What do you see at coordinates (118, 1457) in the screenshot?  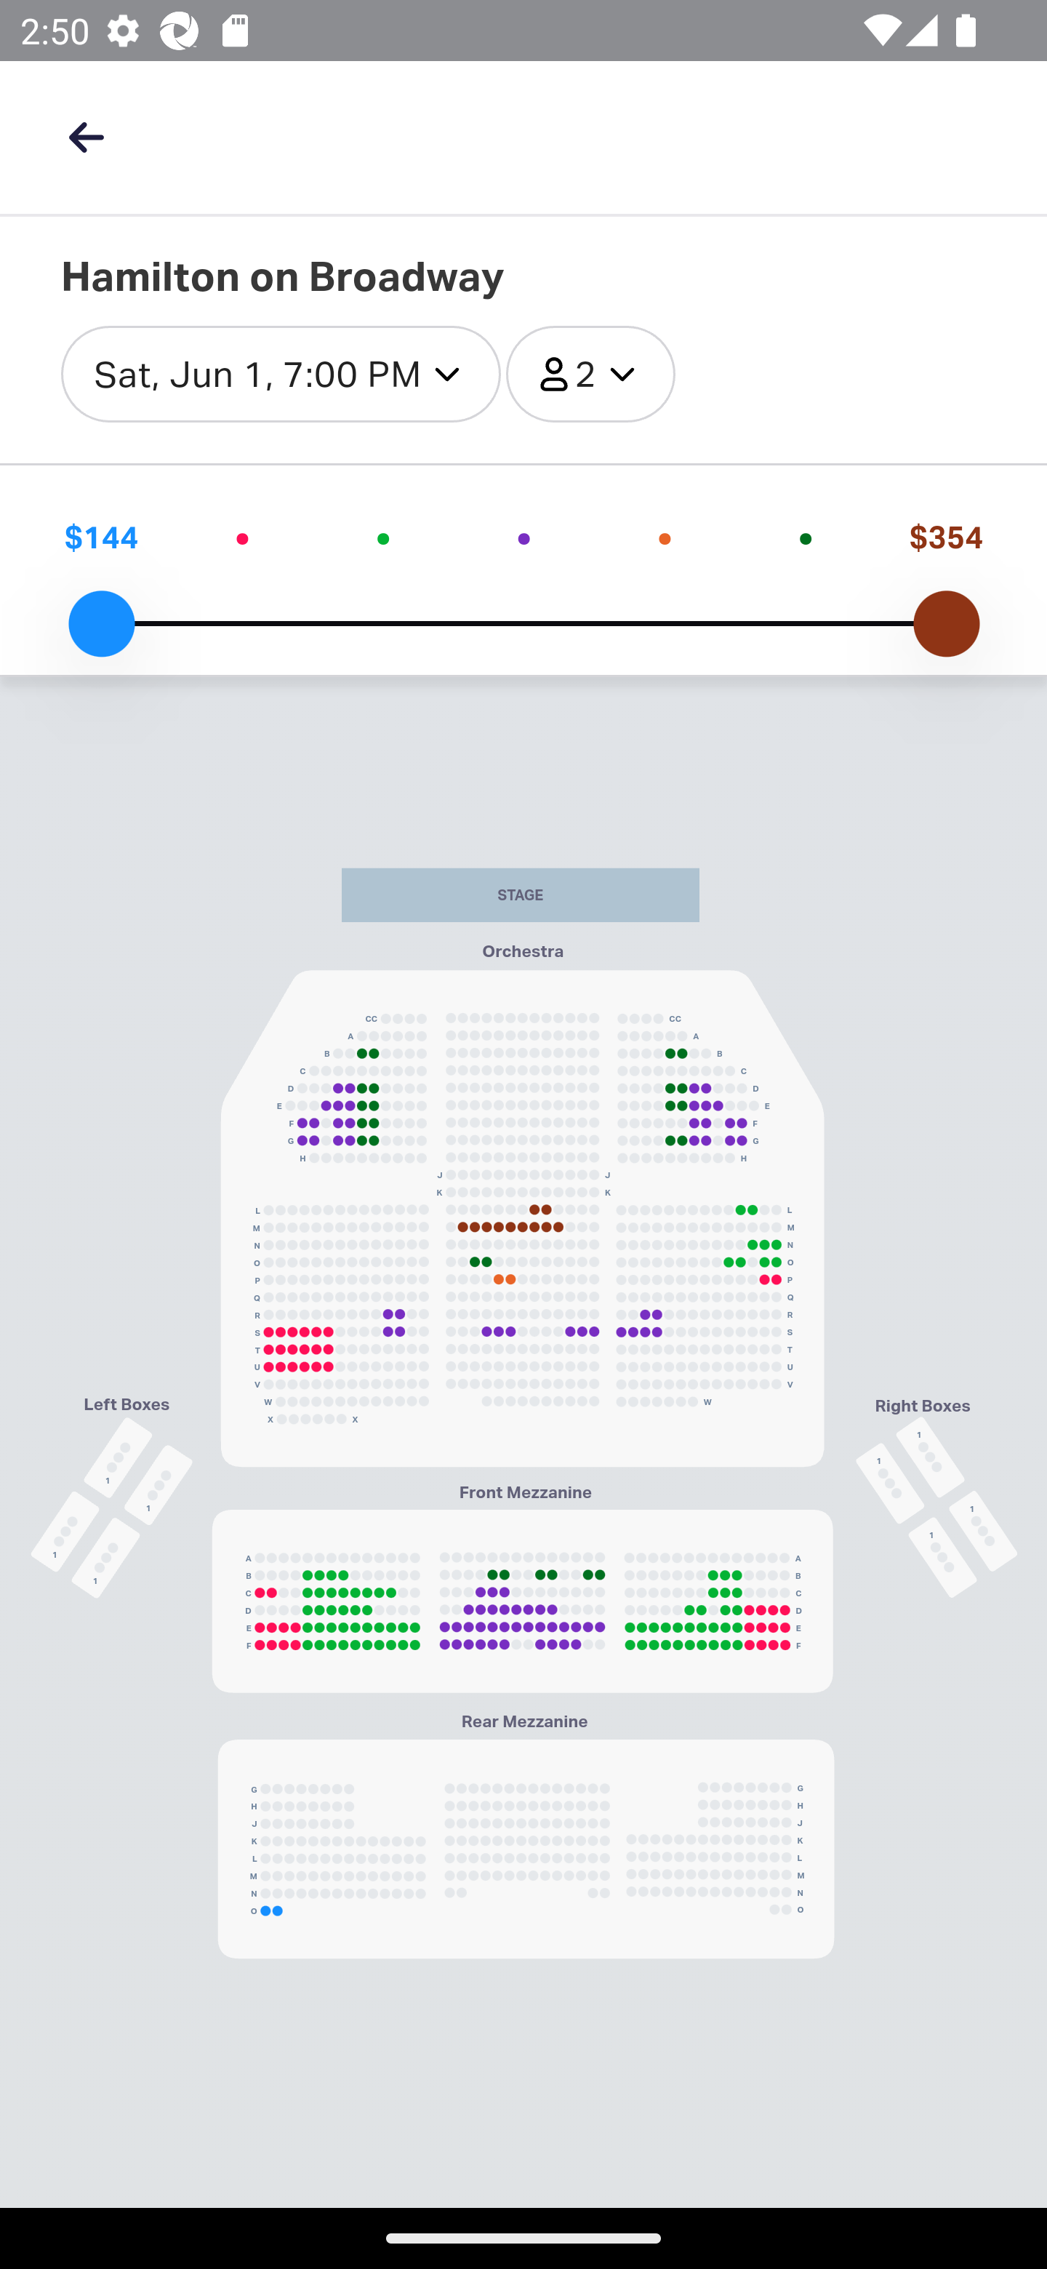 I see `1` at bounding box center [118, 1457].